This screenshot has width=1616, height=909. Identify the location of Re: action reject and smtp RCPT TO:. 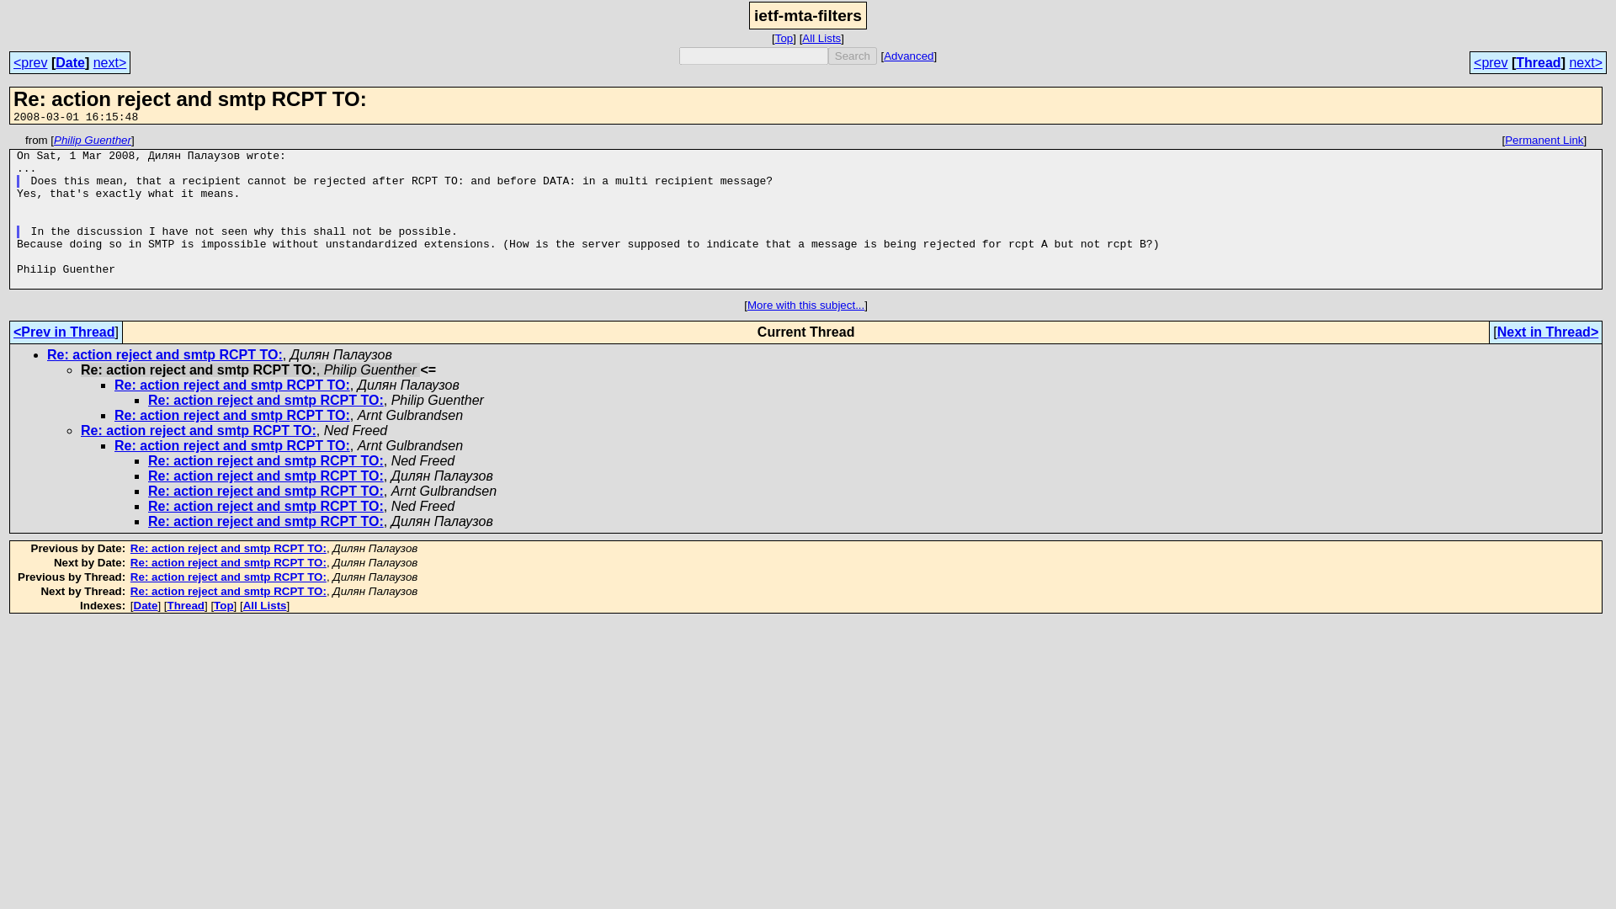
(266, 506).